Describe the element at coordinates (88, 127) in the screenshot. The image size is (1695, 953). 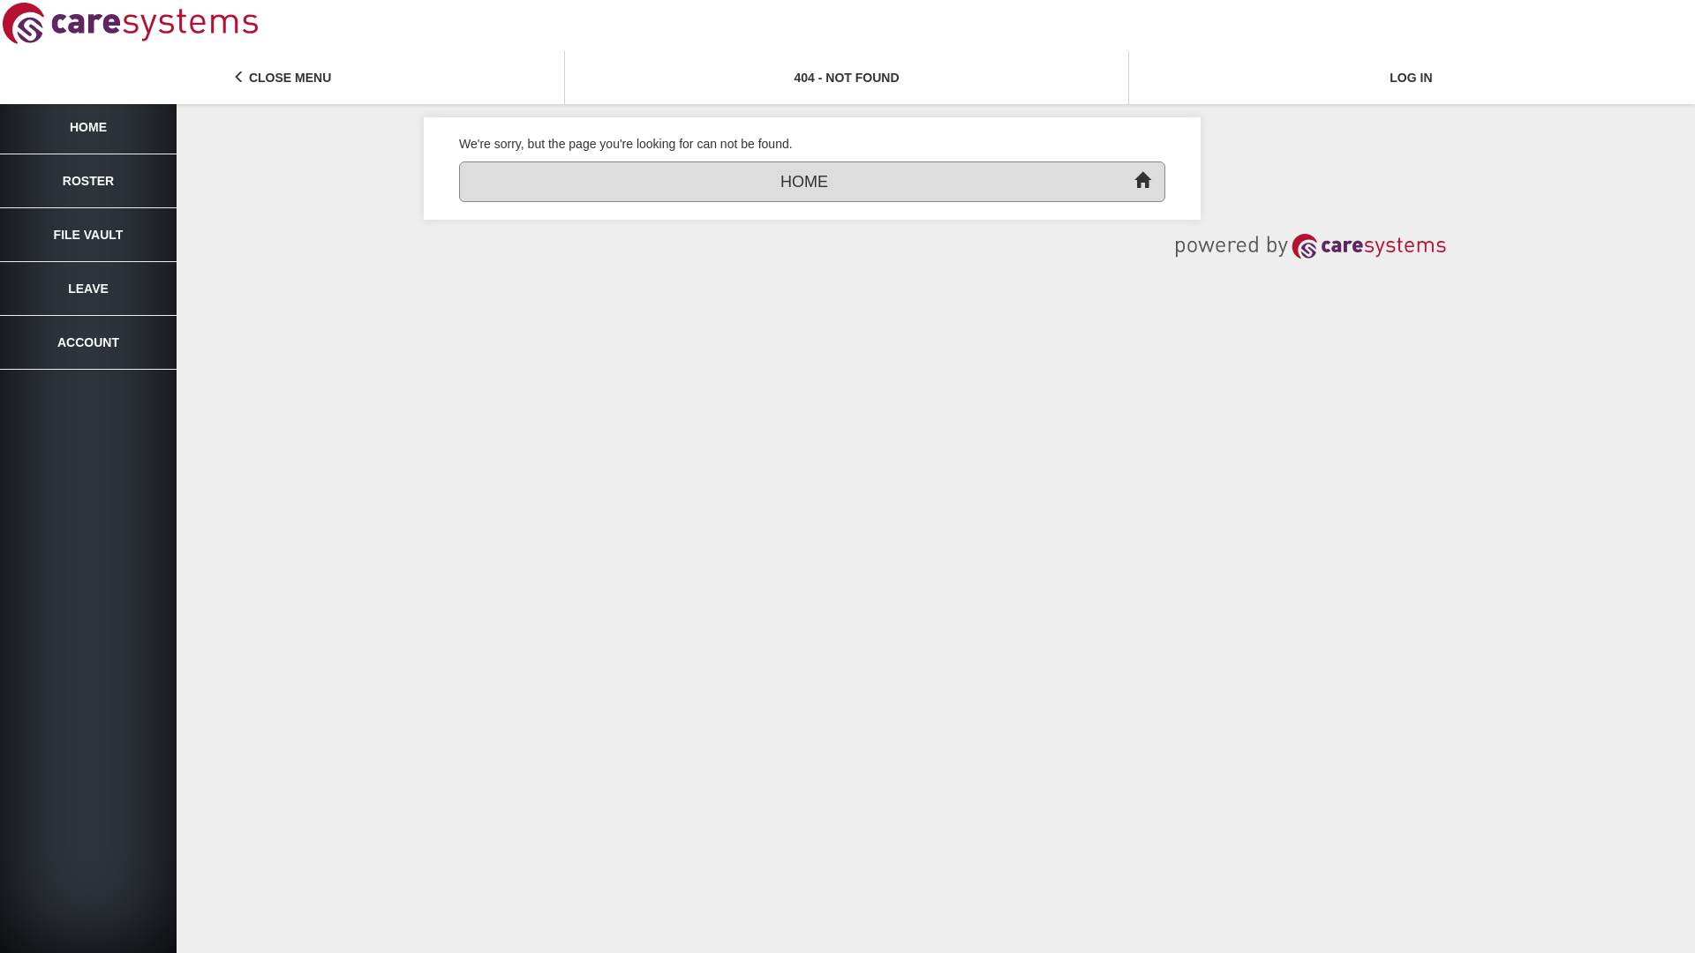
I see `HOME` at that location.